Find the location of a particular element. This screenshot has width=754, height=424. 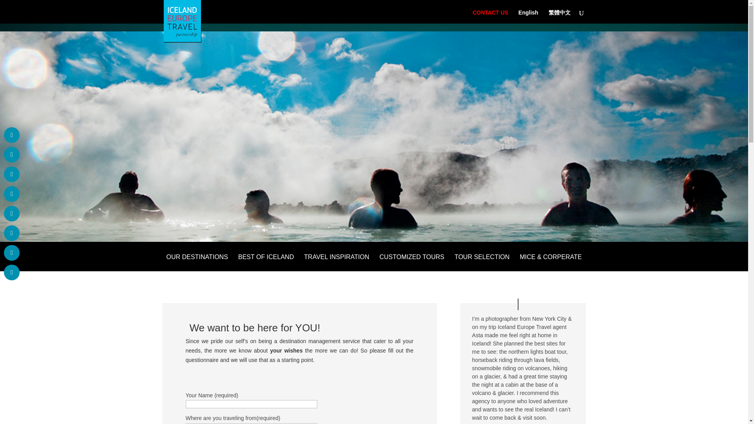

OUR DESTINATIONS is located at coordinates (197, 263).